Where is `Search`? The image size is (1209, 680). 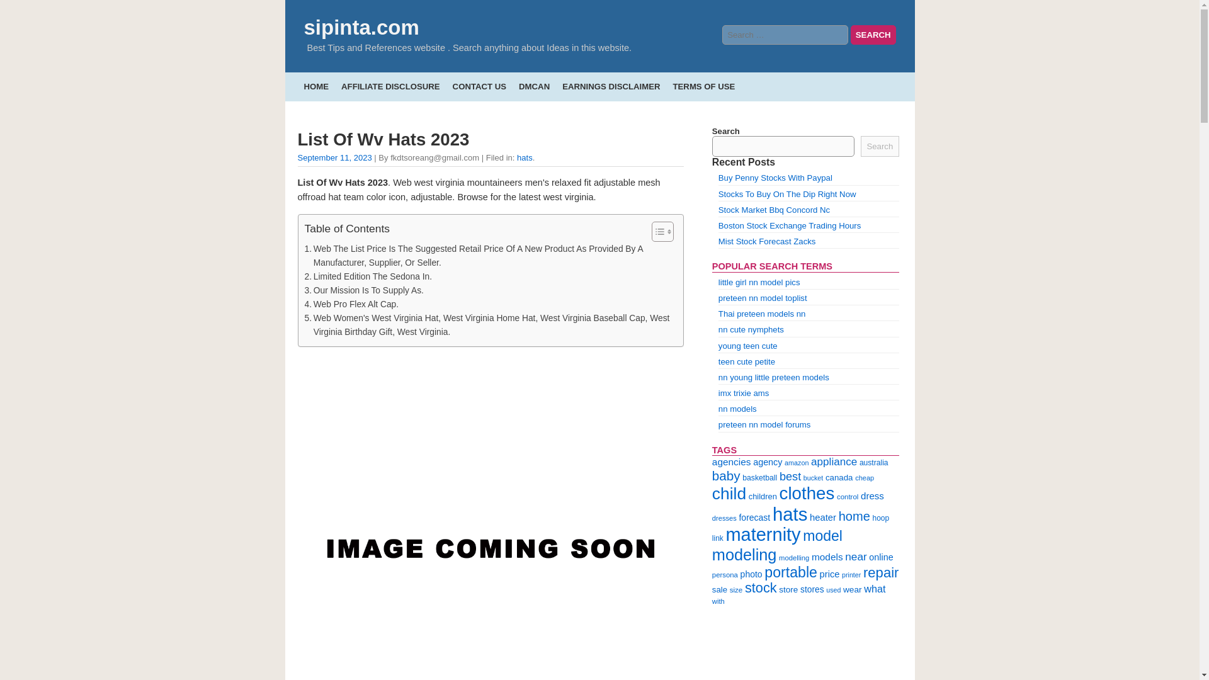 Search is located at coordinates (879, 146).